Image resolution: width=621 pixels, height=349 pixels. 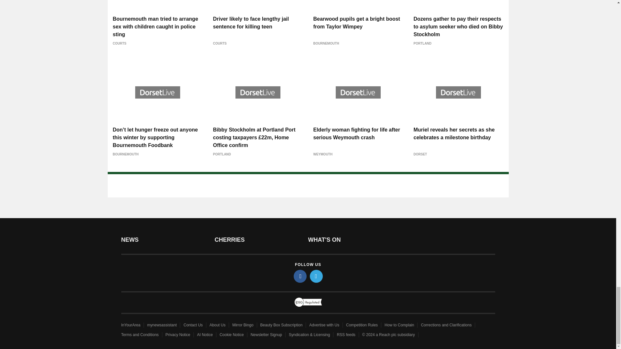 What do you see at coordinates (300, 276) in the screenshot?
I see `facebook` at bounding box center [300, 276].